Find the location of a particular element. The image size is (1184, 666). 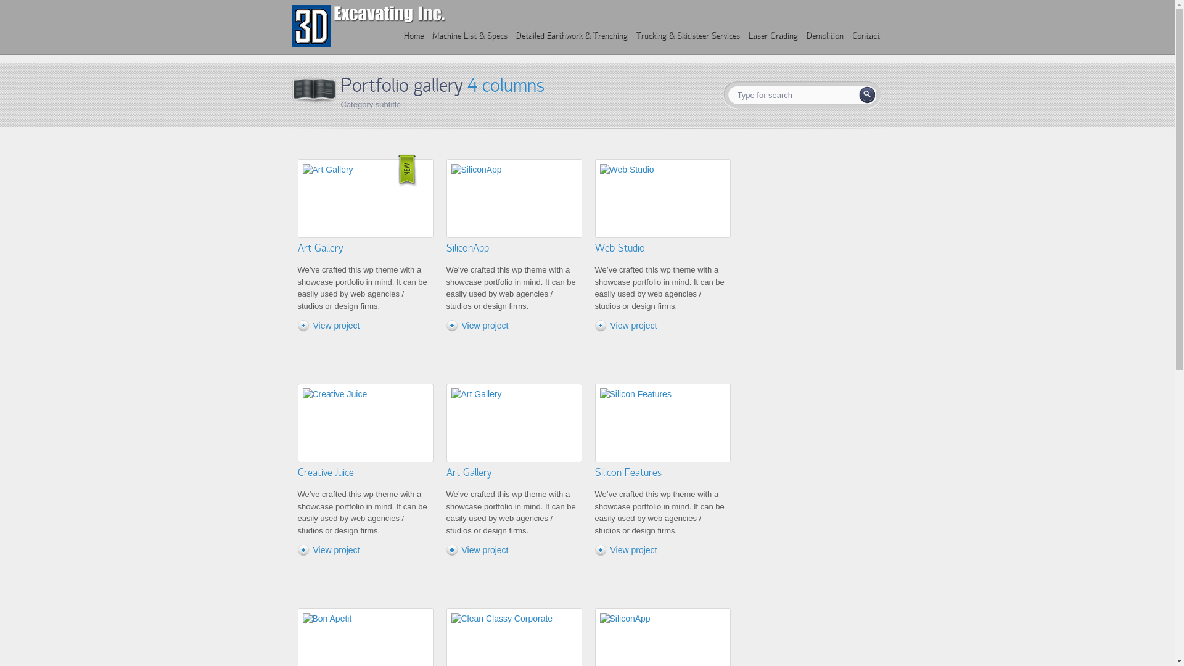

Silicon Features is located at coordinates (628, 472).